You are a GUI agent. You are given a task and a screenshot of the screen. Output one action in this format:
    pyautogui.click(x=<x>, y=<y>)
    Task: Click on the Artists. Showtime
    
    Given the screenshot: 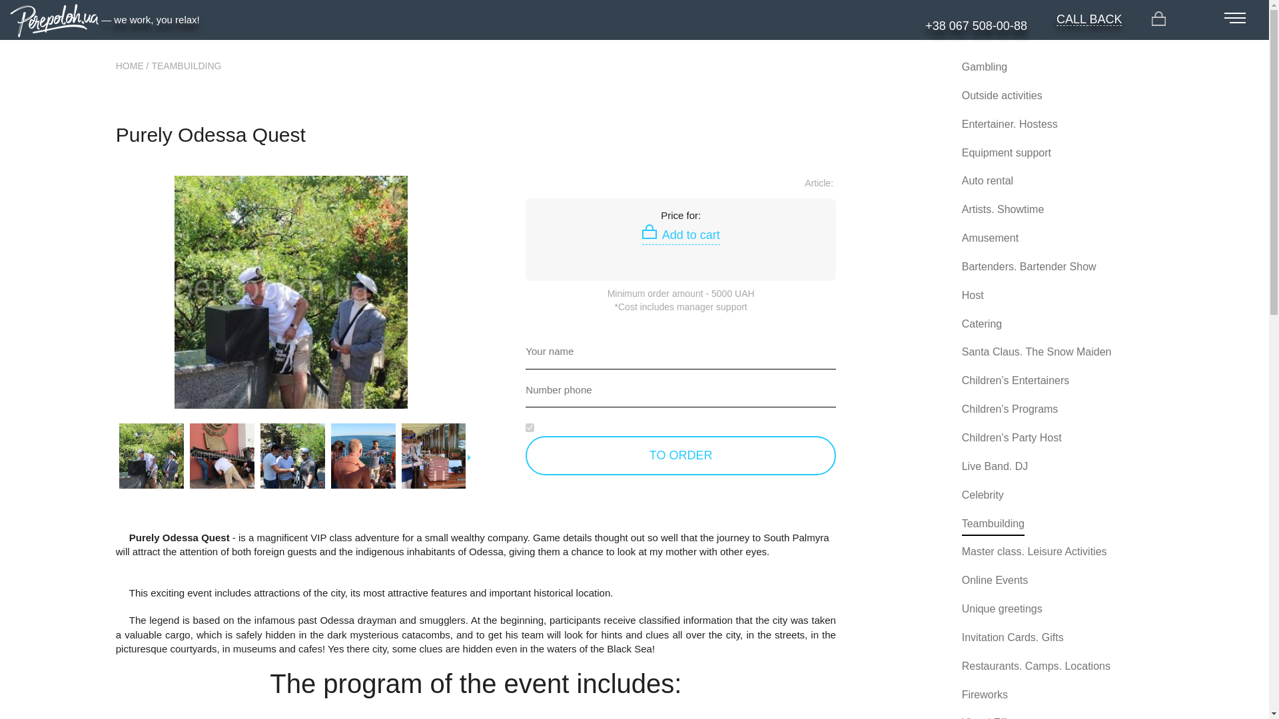 What is the action you would take?
    pyautogui.click(x=1003, y=209)
    